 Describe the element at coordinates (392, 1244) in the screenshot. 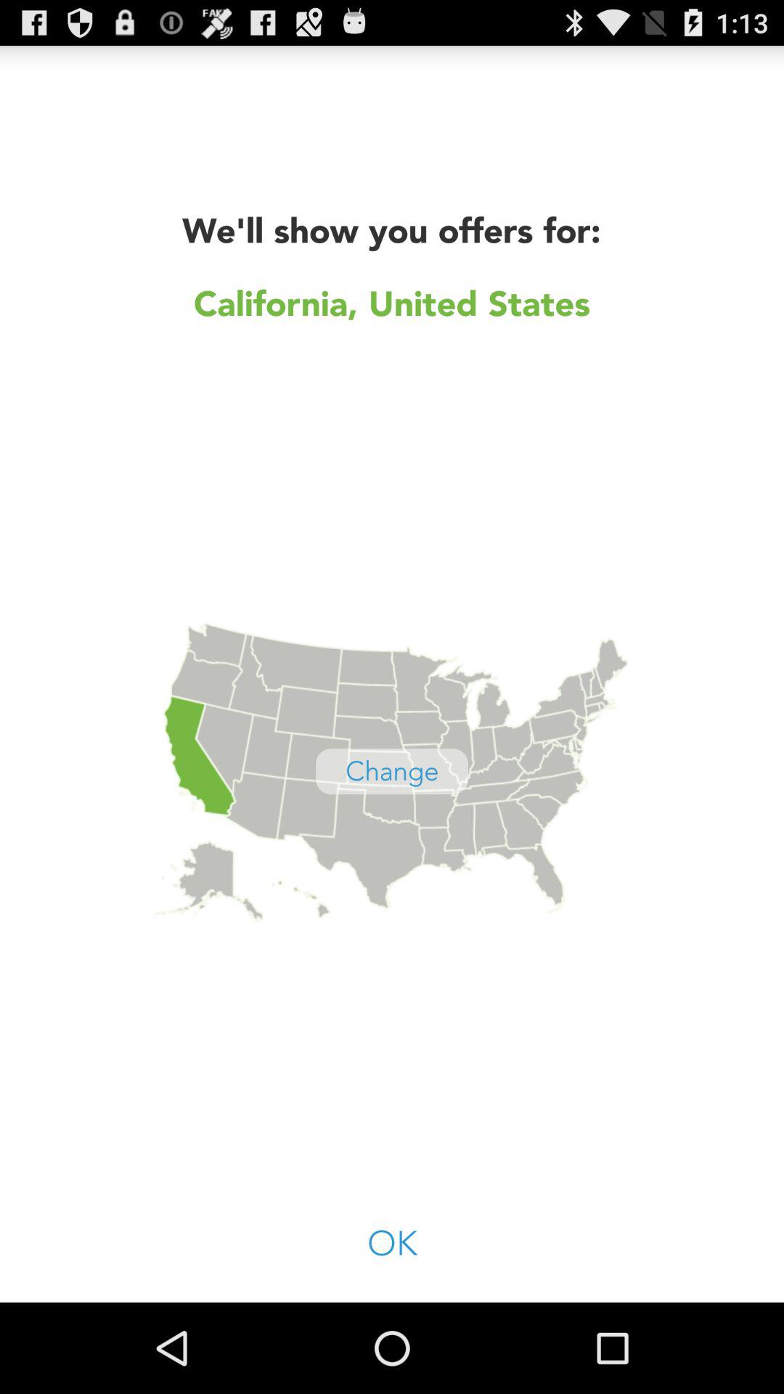

I see `click the icon at the bottom` at that location.